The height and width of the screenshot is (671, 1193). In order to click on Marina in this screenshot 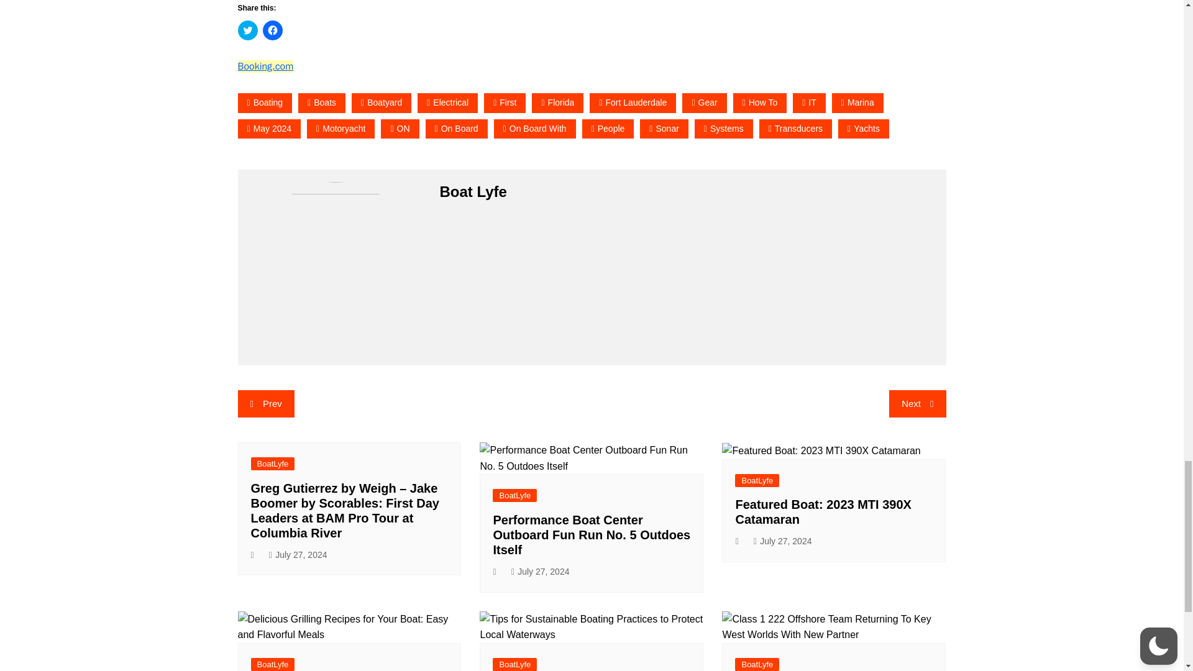, I will do `click(857, 103)`.